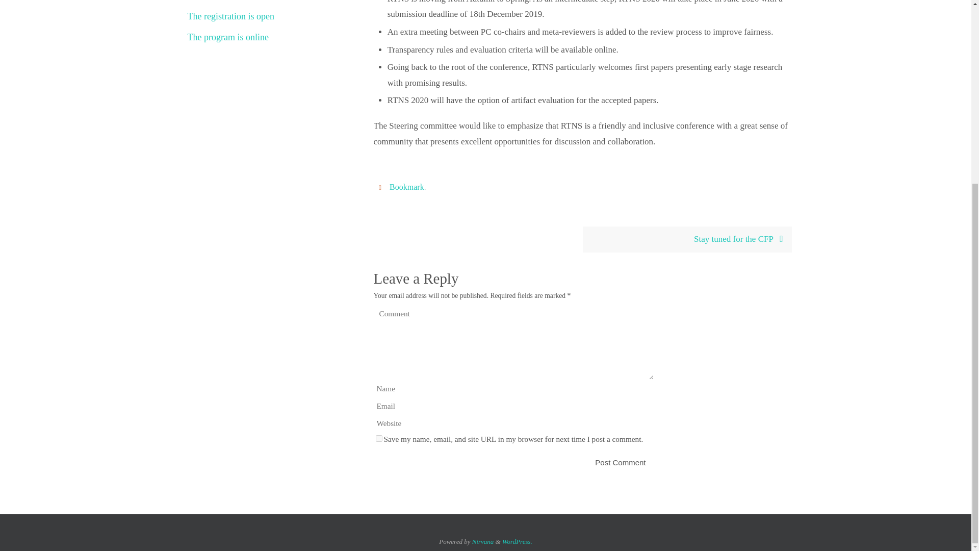 The height and width of the screenshot is (551, 979). Describe the element at coordinates (517, 542) in the screenshot. I see `WordPress.` at that location.